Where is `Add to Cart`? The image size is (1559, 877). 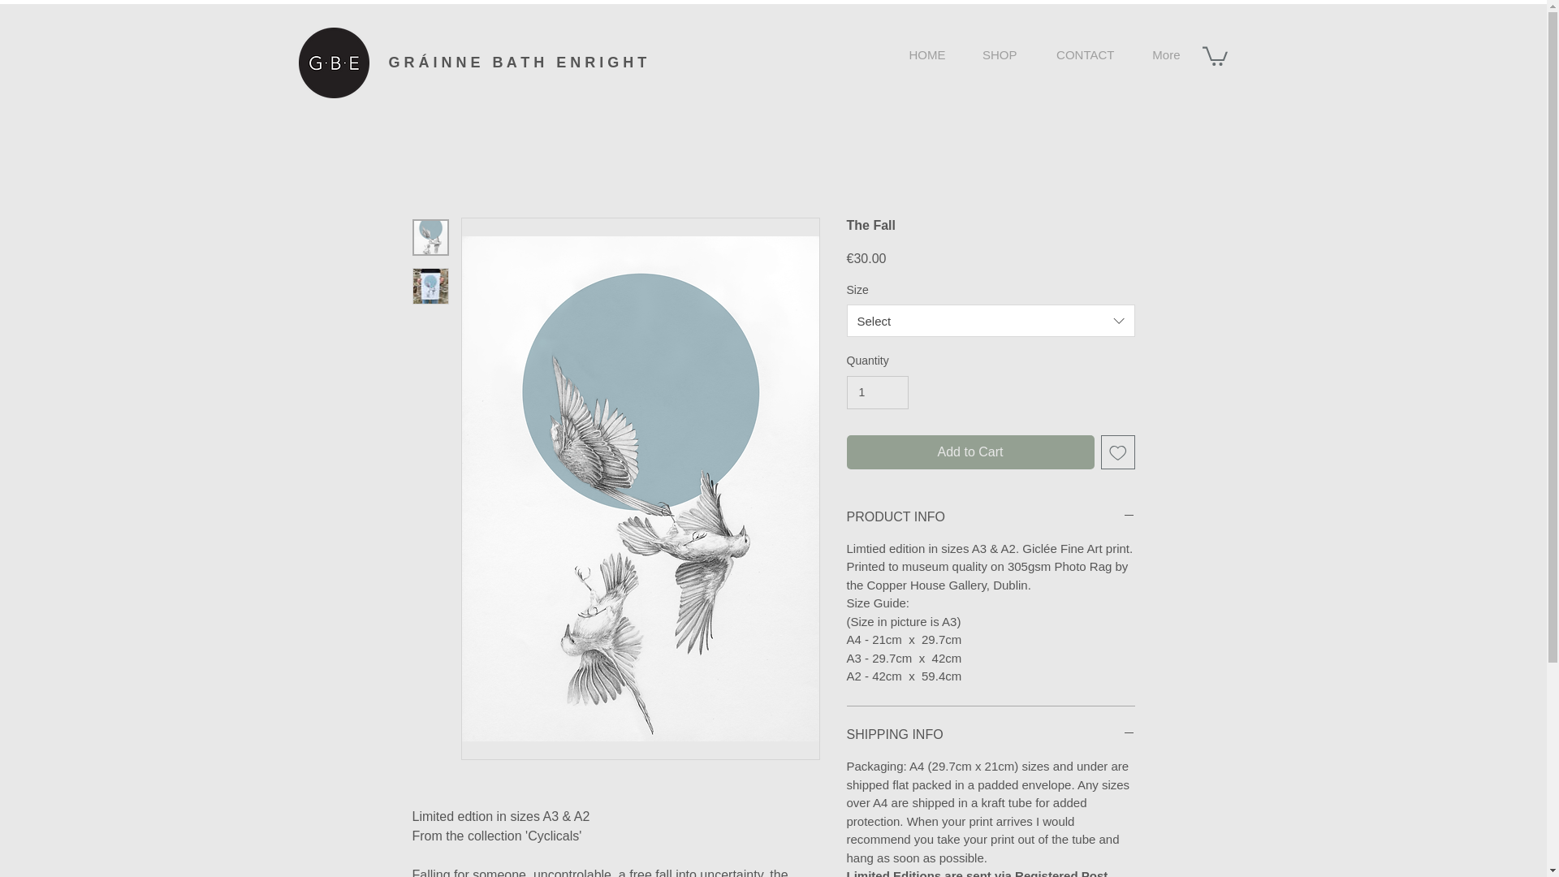 Add to Cart is located at coordinates (970, 451).